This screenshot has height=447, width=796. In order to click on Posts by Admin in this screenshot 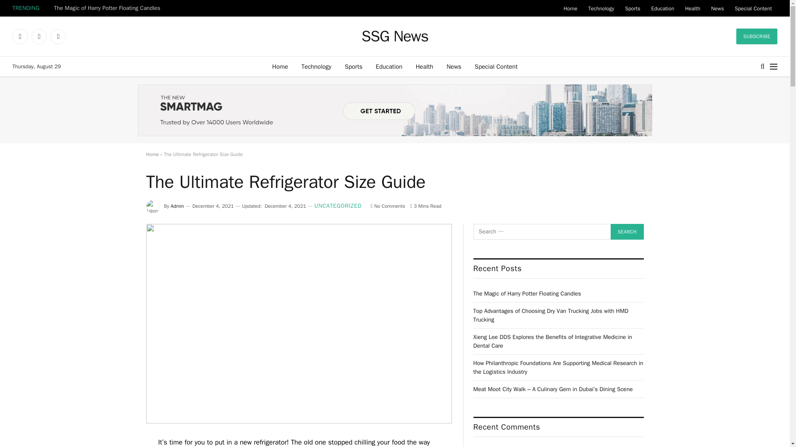, I will do `click(177, 206)`.